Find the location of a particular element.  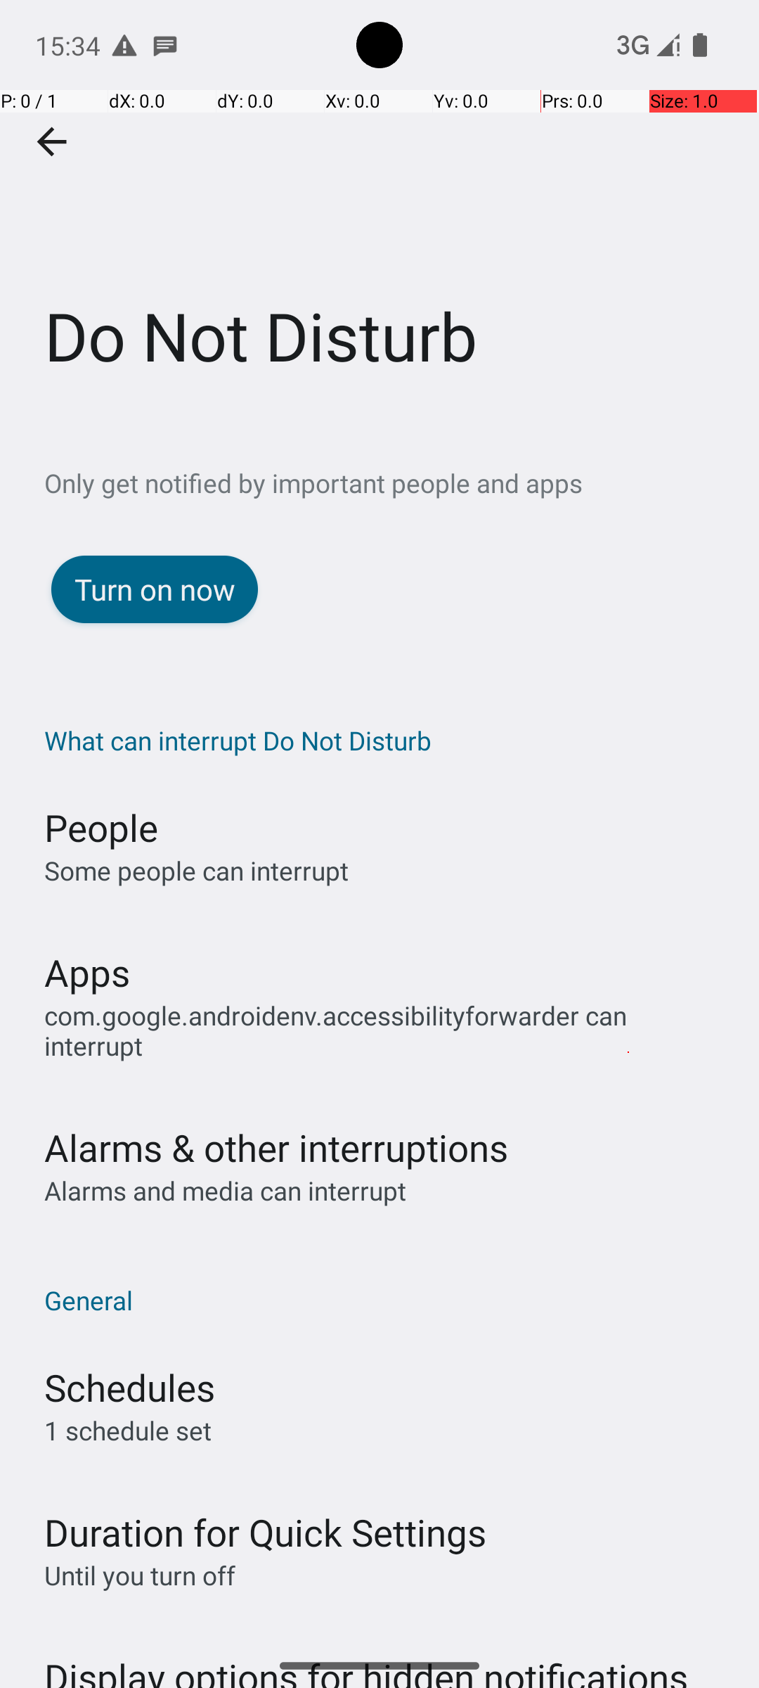

Alarms & other interruptions is located at coordinates (276, 1148).